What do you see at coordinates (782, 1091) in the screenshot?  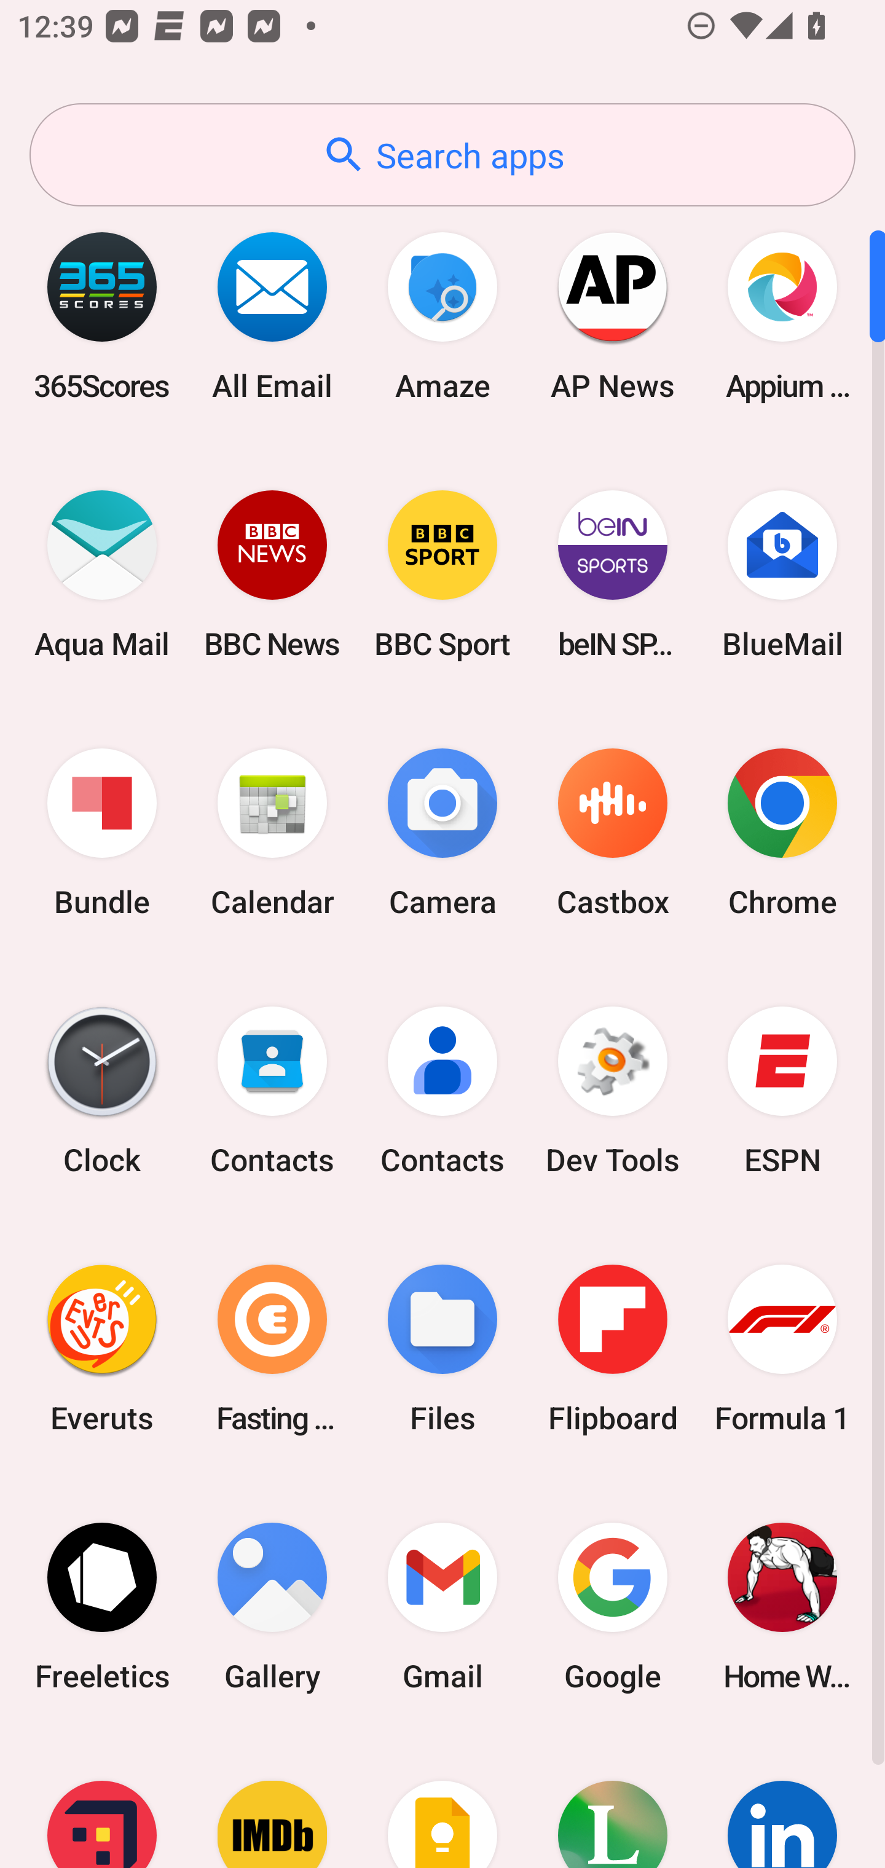 I see `ESPN` at bounding box center [782, 1091].